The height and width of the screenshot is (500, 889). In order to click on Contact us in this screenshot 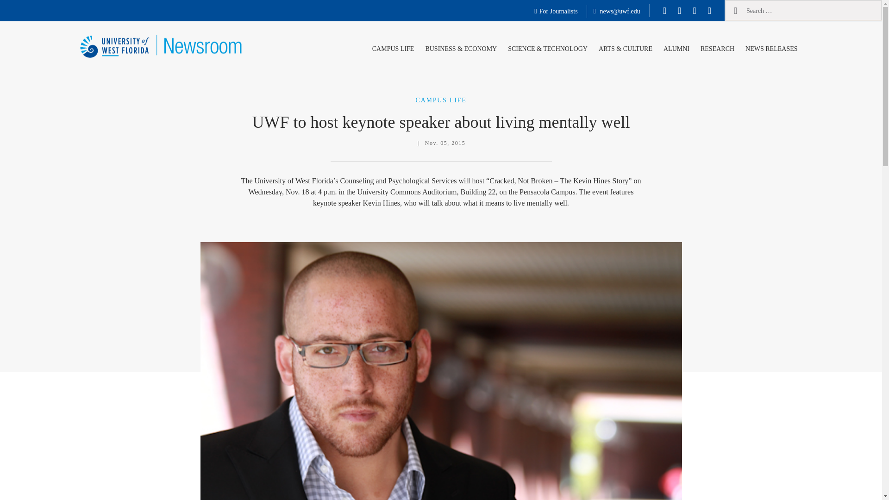, I will do `click(617, 12)`.